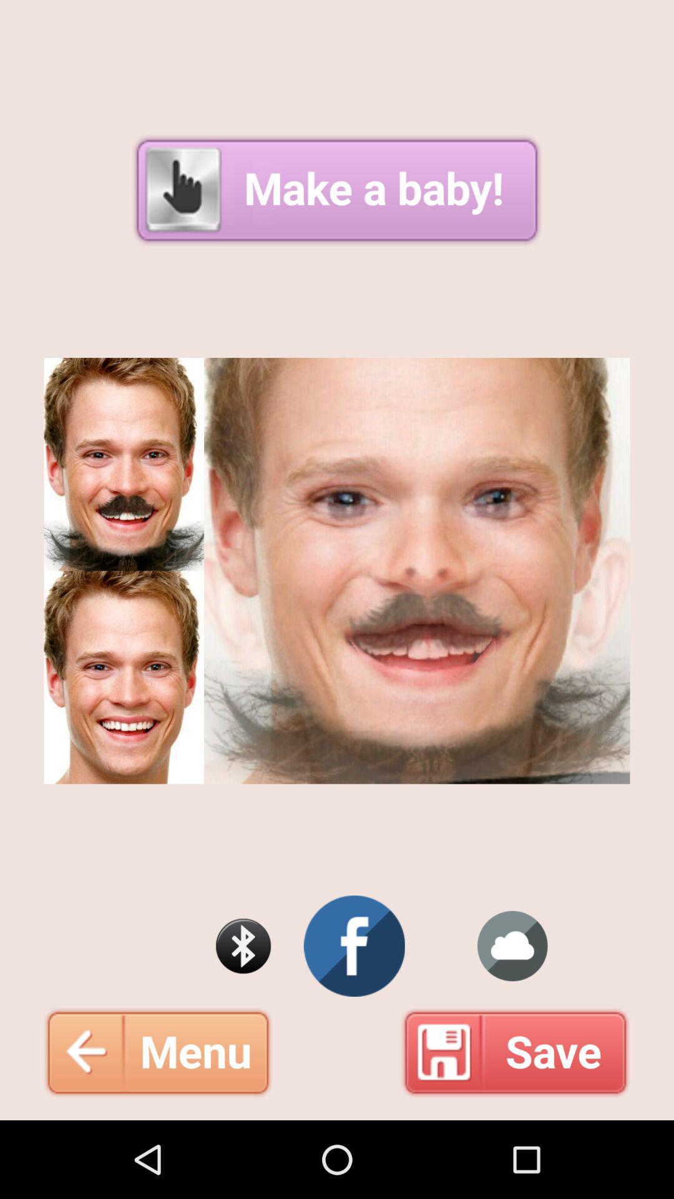 This screenshot has height=1199, width=674. Describe the element at coordinates (158, 1052) in the screenshot. I see `tap the menu at the bottom left corner` at that location.